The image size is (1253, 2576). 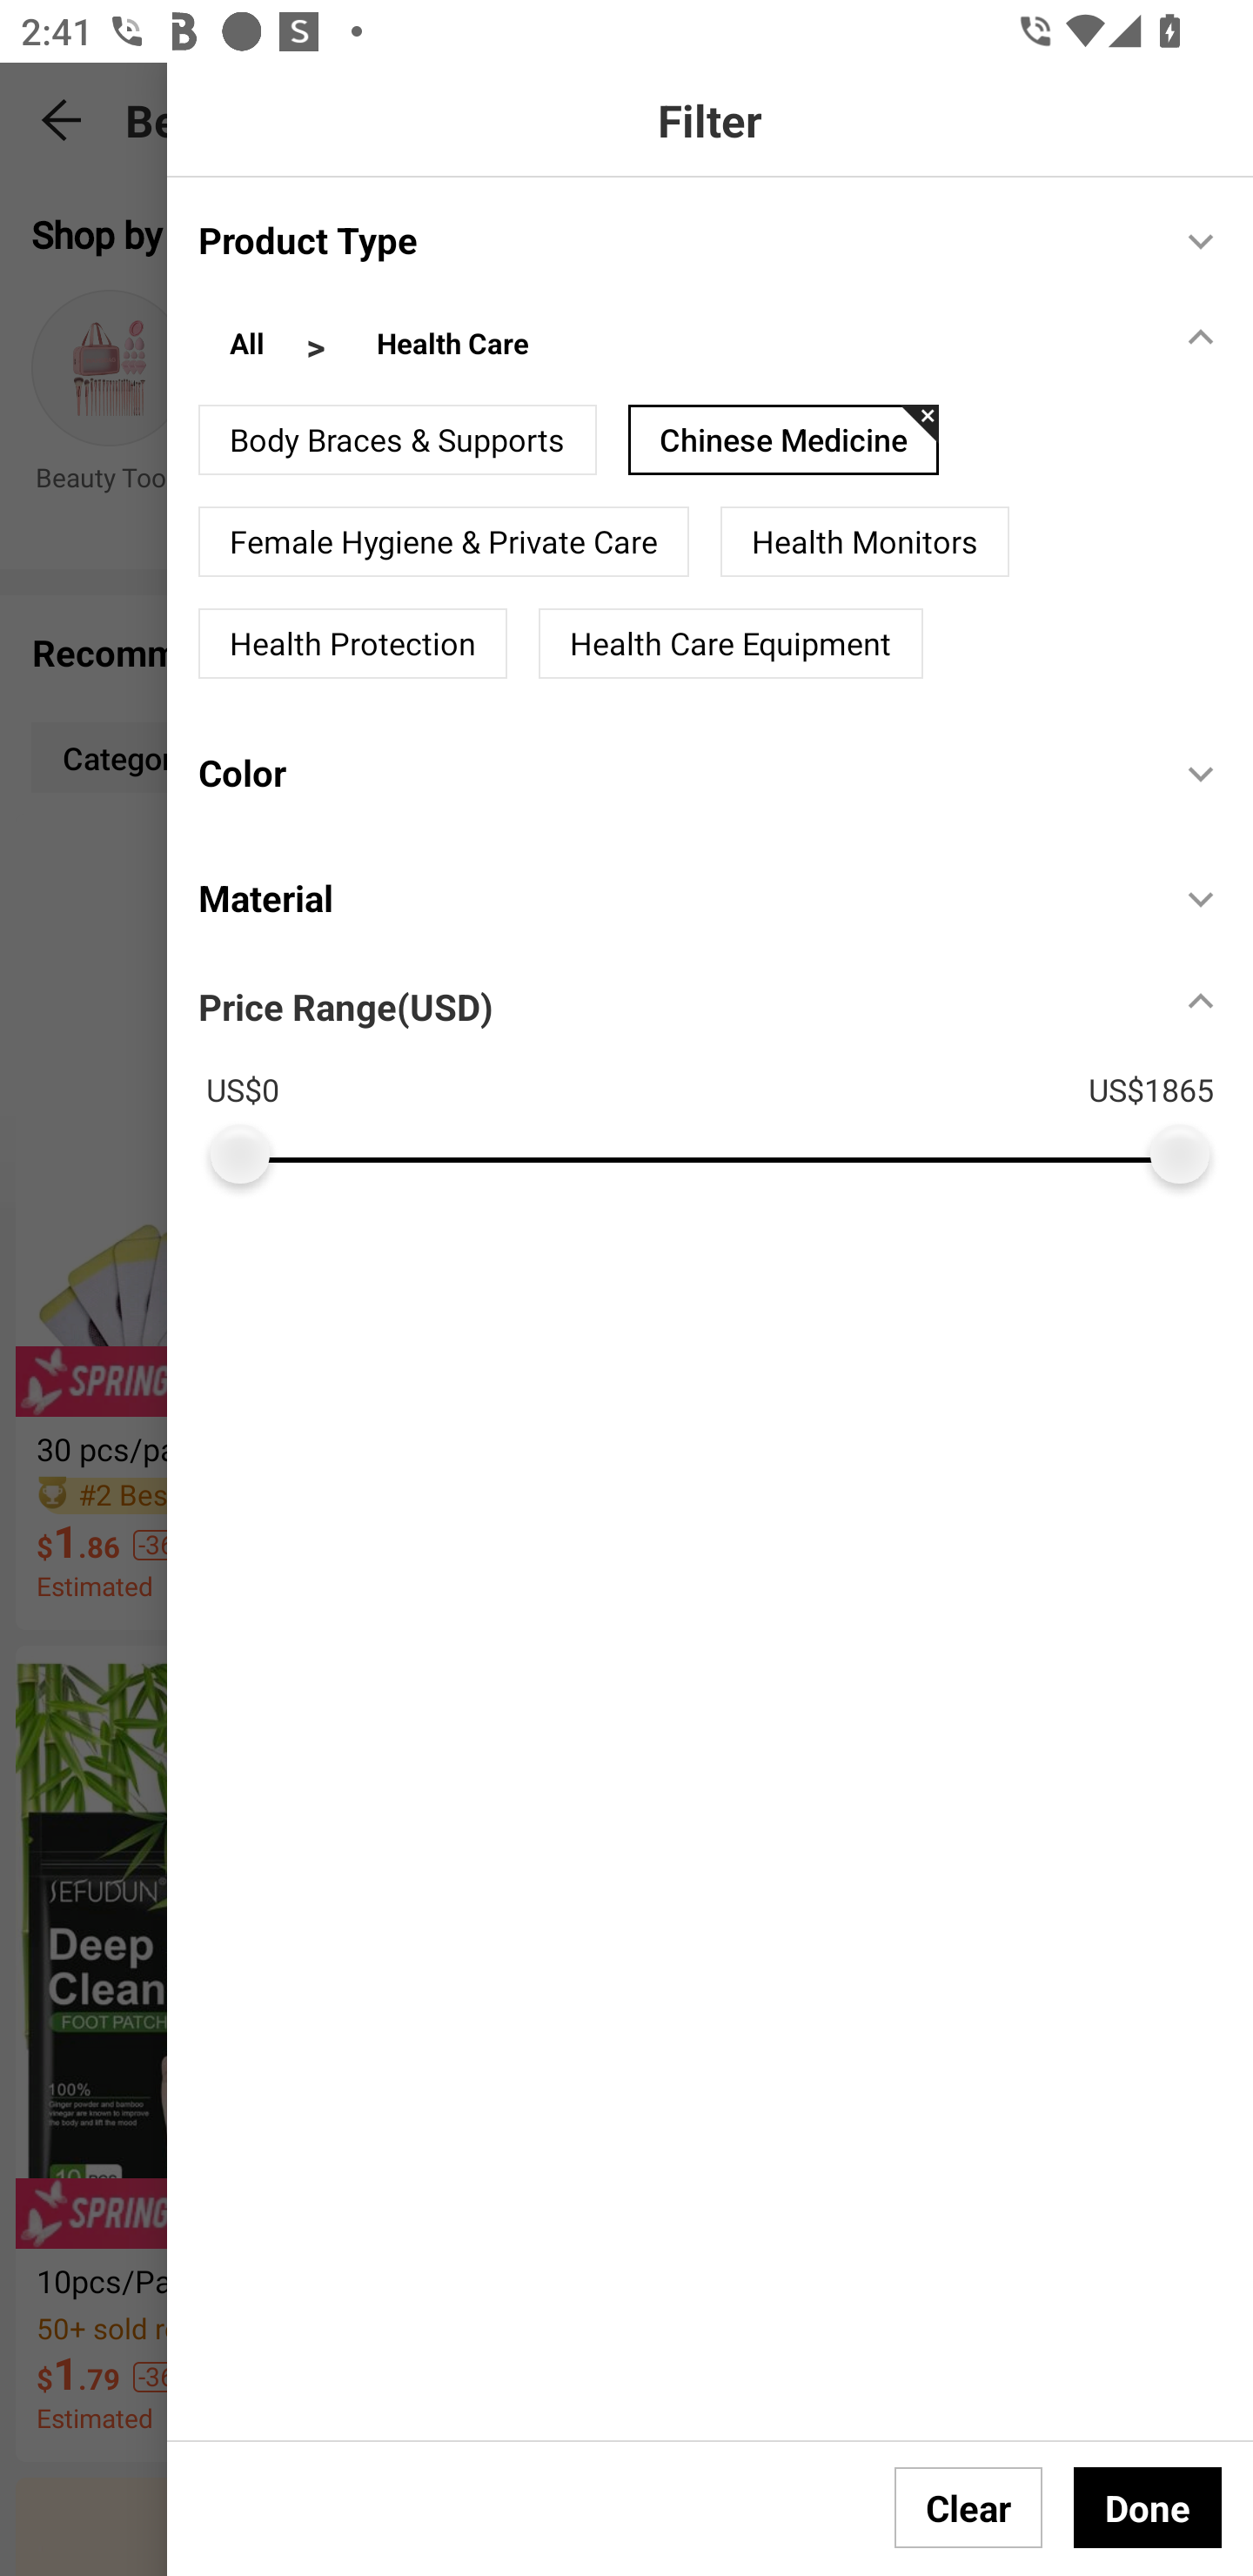 I want to click on Price Range(USD) US$0 US$1865, so click(x=726, y=1072).